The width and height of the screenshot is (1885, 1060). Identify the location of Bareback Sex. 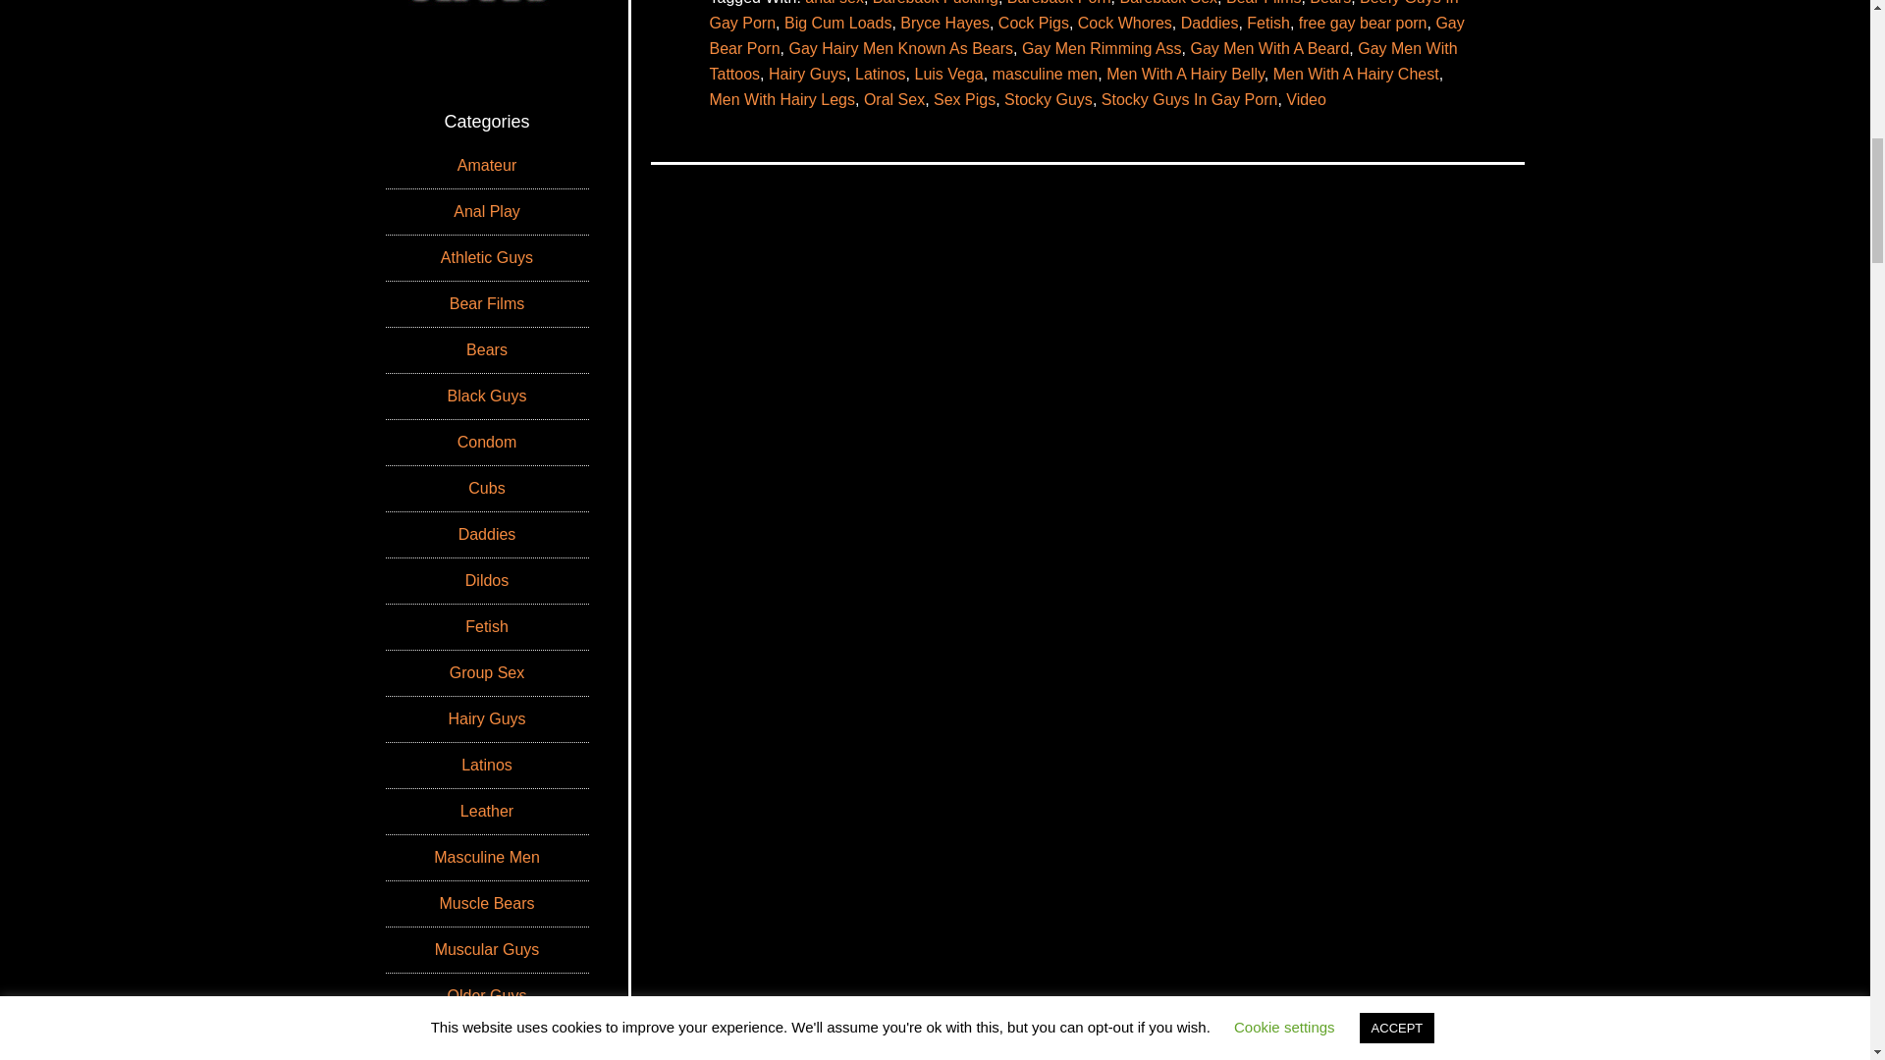
(1168, 3).